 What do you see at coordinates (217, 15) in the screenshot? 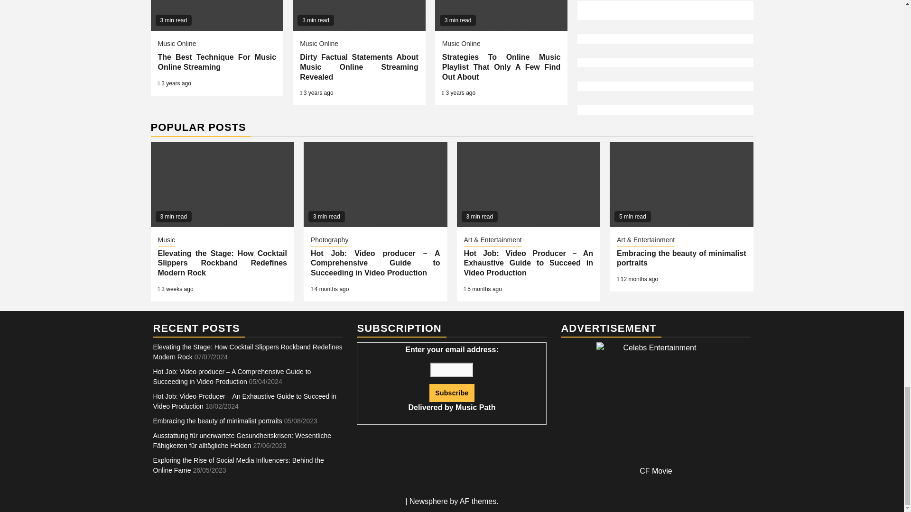
I see `The Best Technique For Music Online Streaming 4` at bounding box center [217, 15].